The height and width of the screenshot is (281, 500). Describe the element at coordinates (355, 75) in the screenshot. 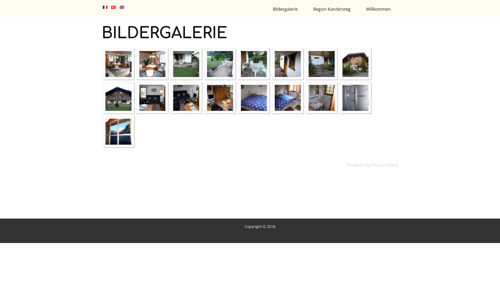

I see `Galerie` at that location.